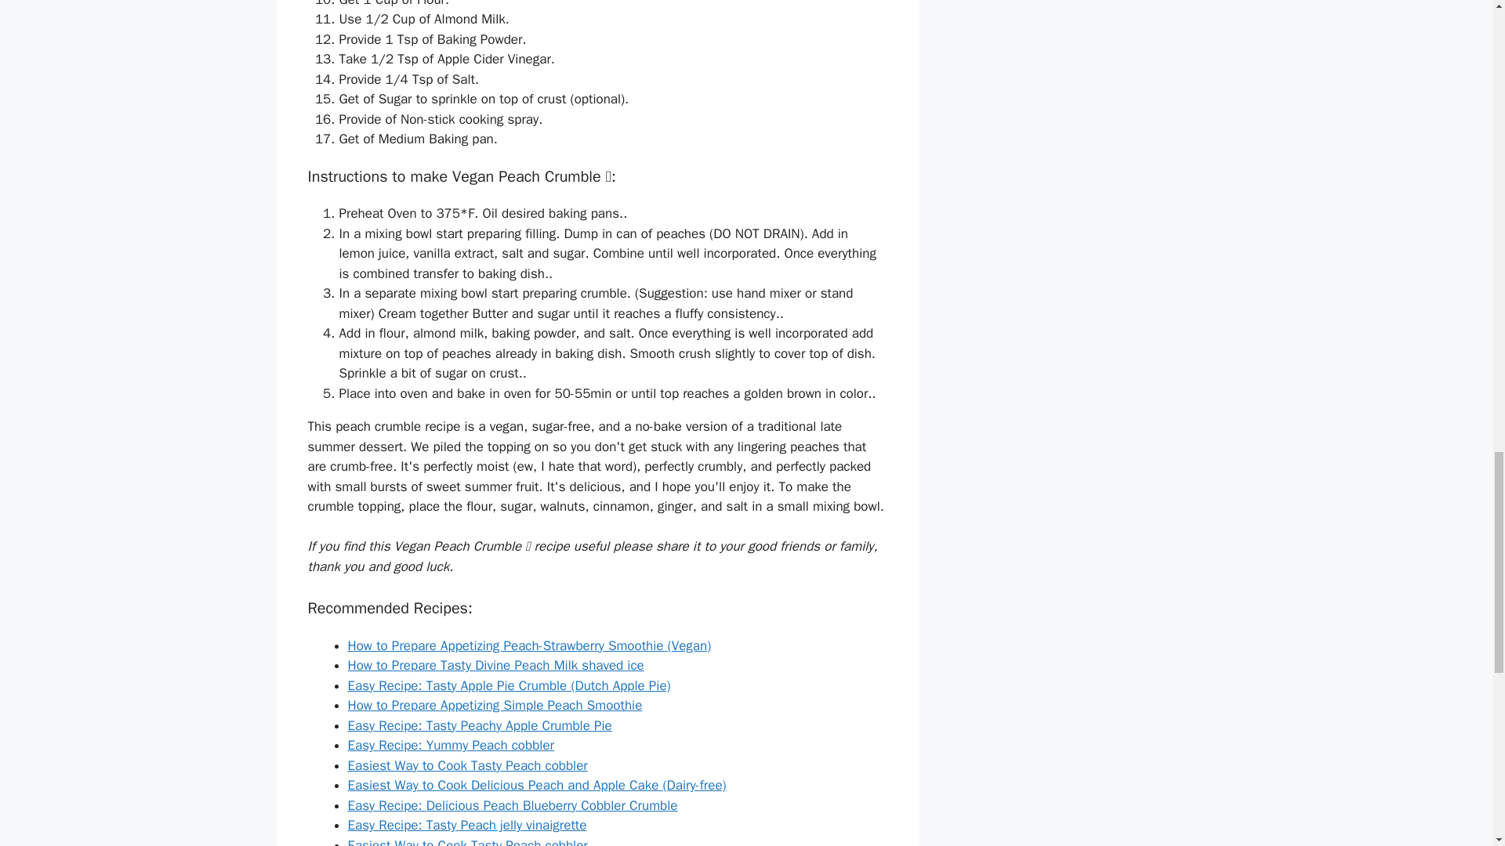 Image resolution: width=1505 pixels, height=846 pixels. Describe the element at coordinates (451, 745) in the screenshot. I see `Easy Recipe: Yummy Peach cobbler` at that location.